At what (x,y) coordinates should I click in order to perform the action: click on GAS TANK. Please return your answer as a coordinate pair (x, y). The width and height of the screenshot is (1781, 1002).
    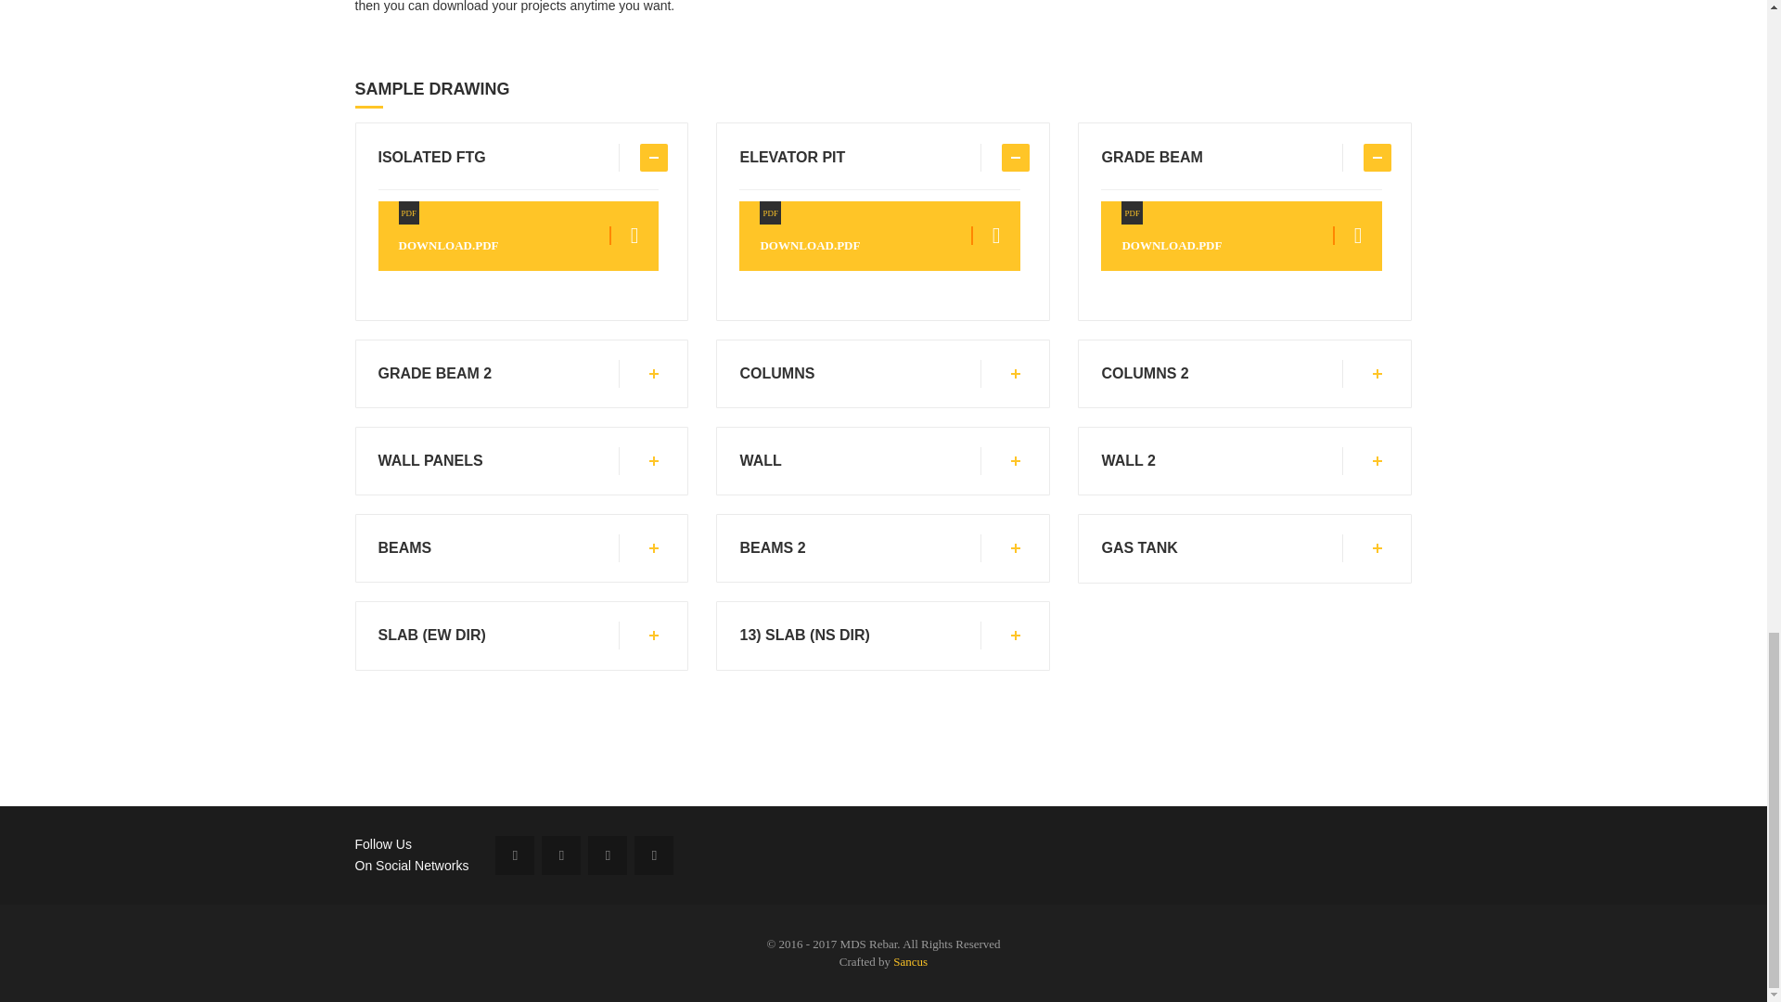
    Looking at the image, I should click on (1241, 460).